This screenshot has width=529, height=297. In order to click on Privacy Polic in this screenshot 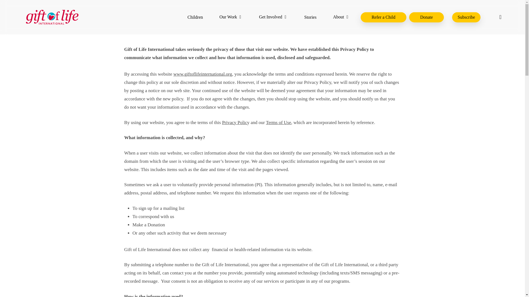, I will do `click(234, 122)`.